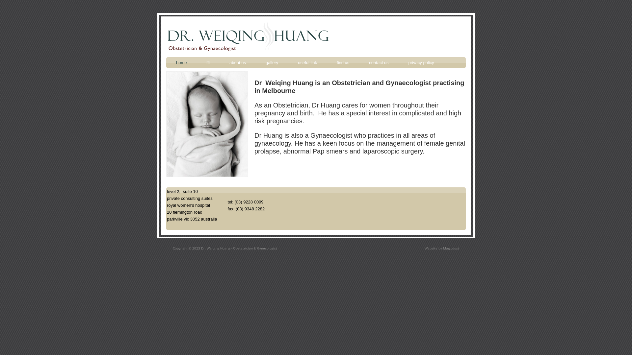 Image resolution: width=632 pixels, height=355 pixels. What do you see at coordinates (307, 62) in the screenshot?
I see `useful link` at bounding box center [307, 62].